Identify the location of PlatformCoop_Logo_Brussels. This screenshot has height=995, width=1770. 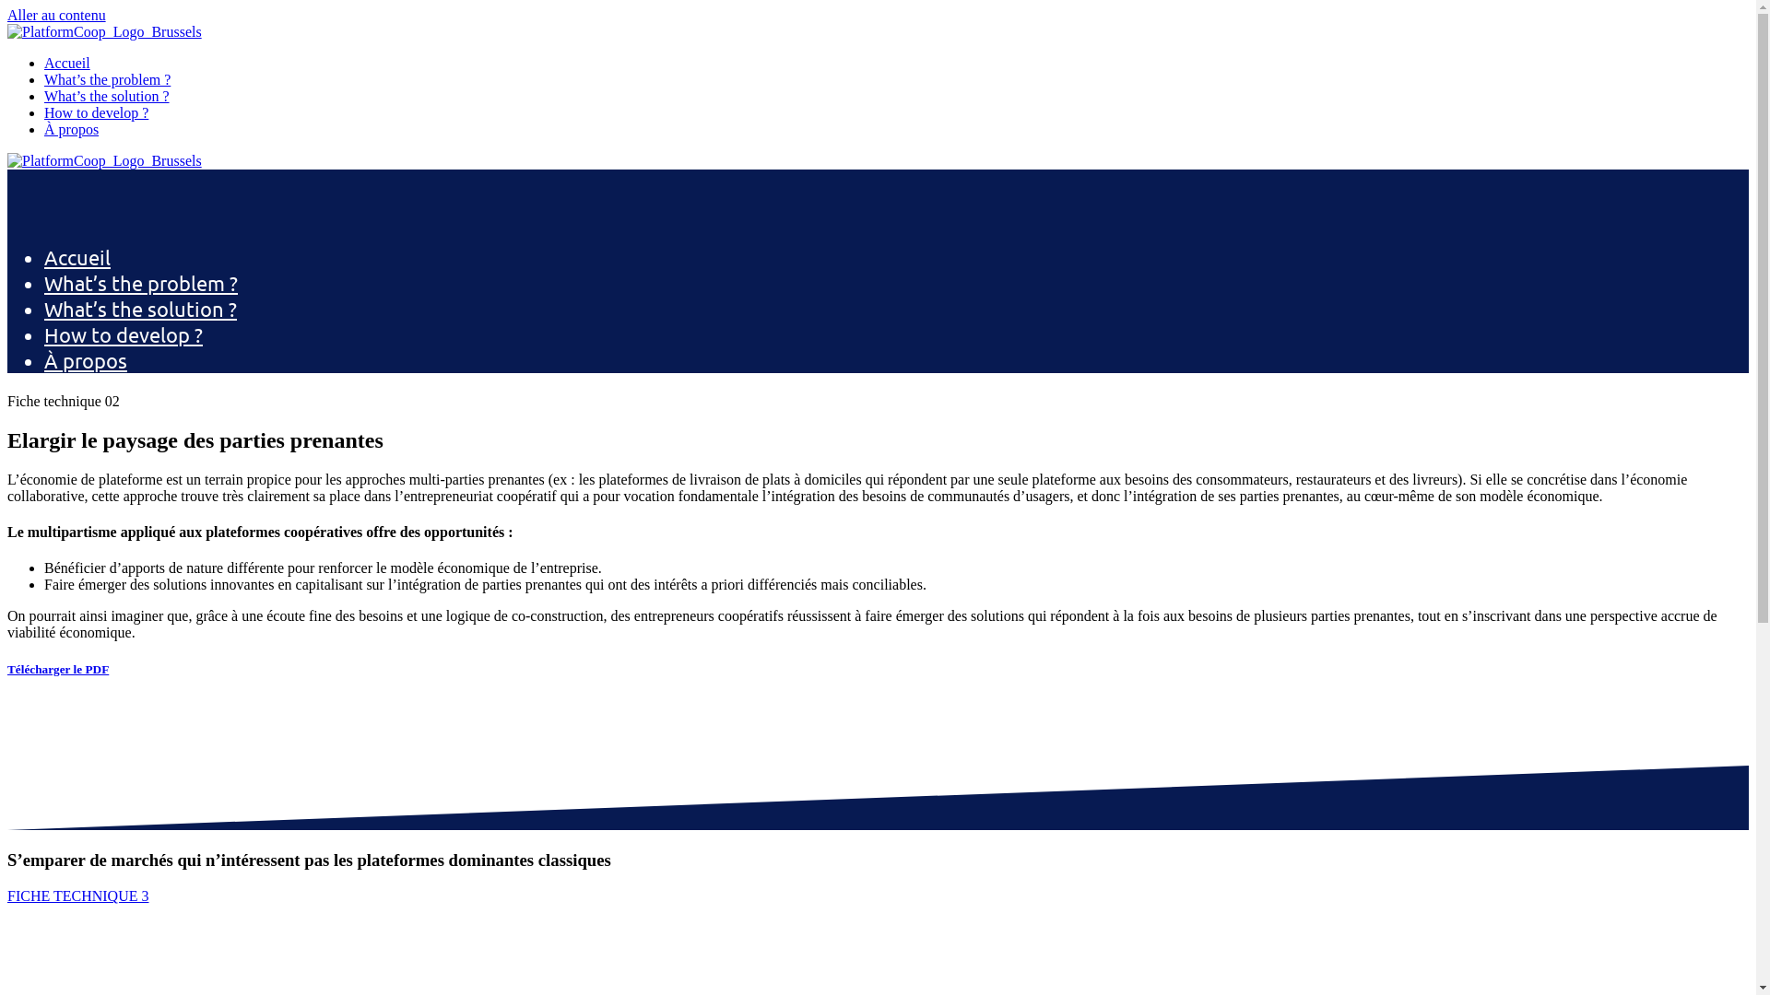
(105, 161).